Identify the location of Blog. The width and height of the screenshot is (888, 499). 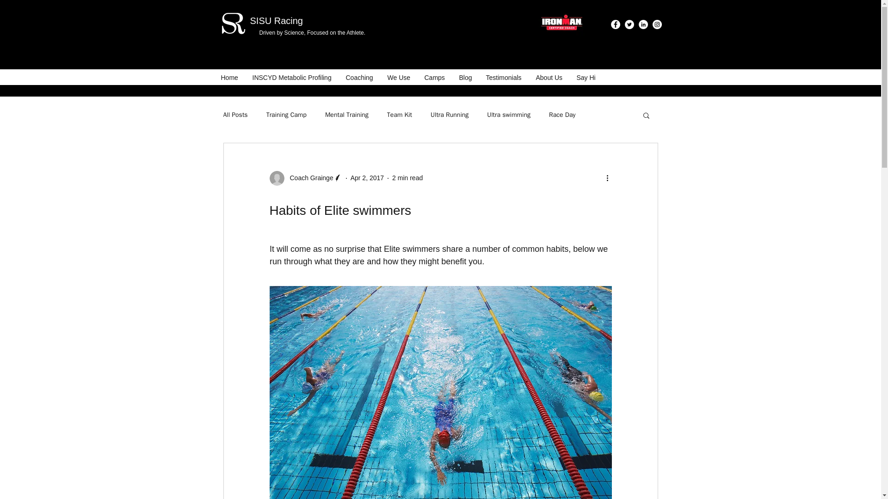
(465, 78).